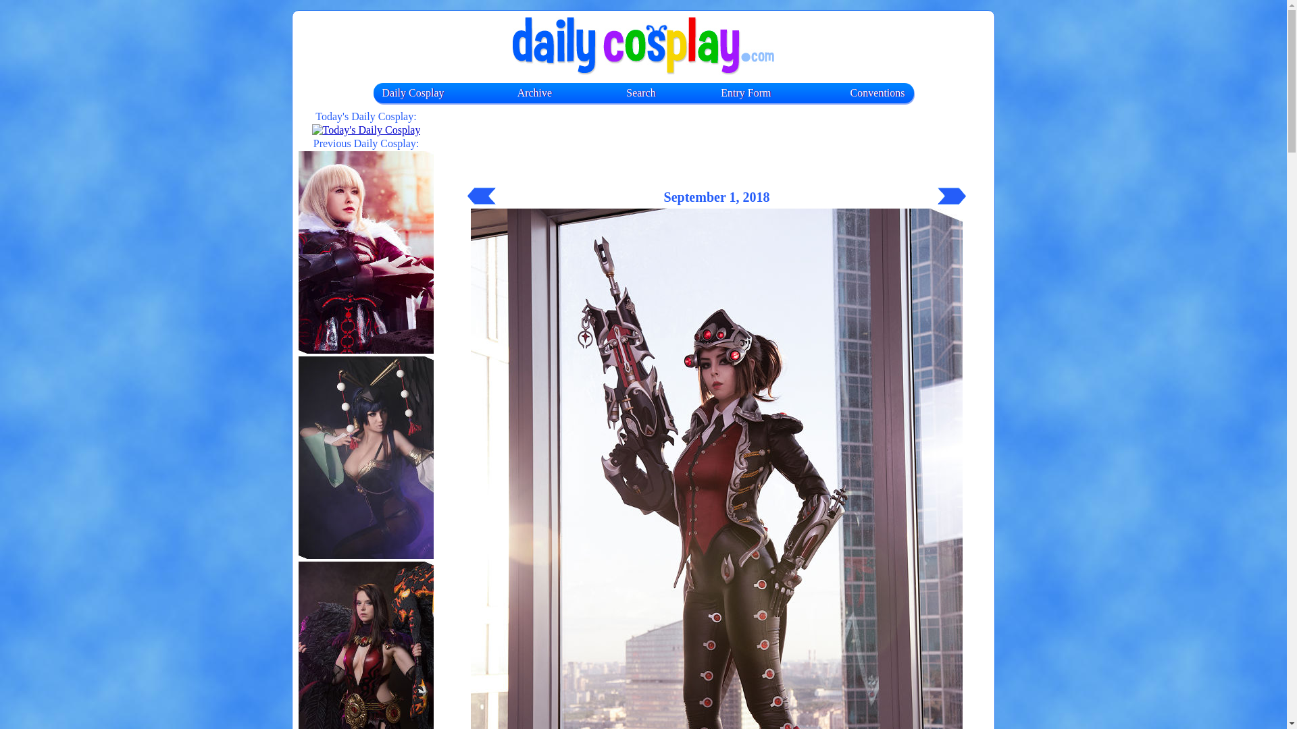  What do you see at coordinates (643, 46) in the screenshot?
I see `Daily Cosplay .com` at bounding box center [643, 46].